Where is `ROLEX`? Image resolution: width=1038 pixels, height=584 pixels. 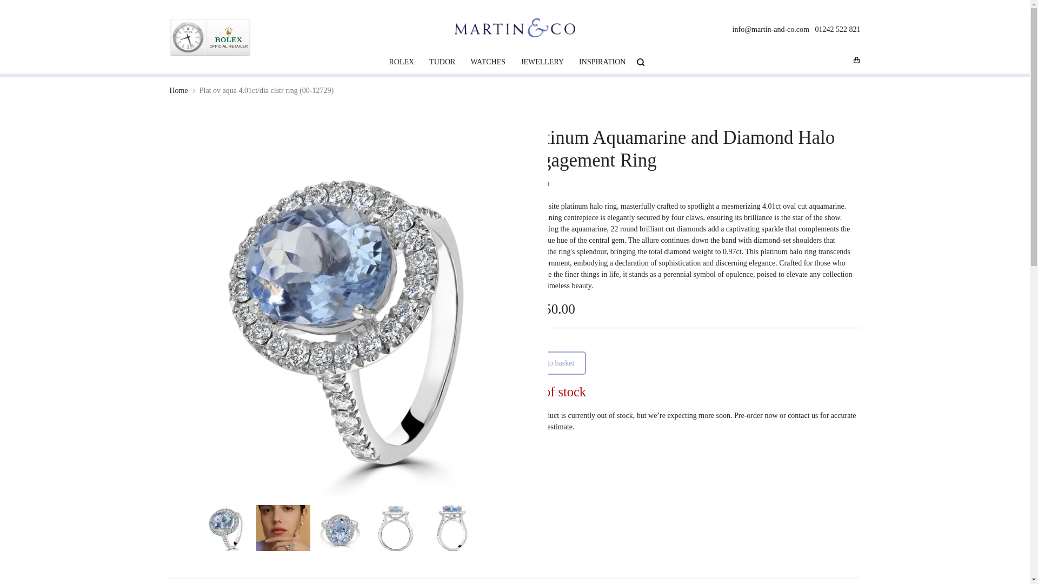 ROLEX is located at coordinates (402, 62).